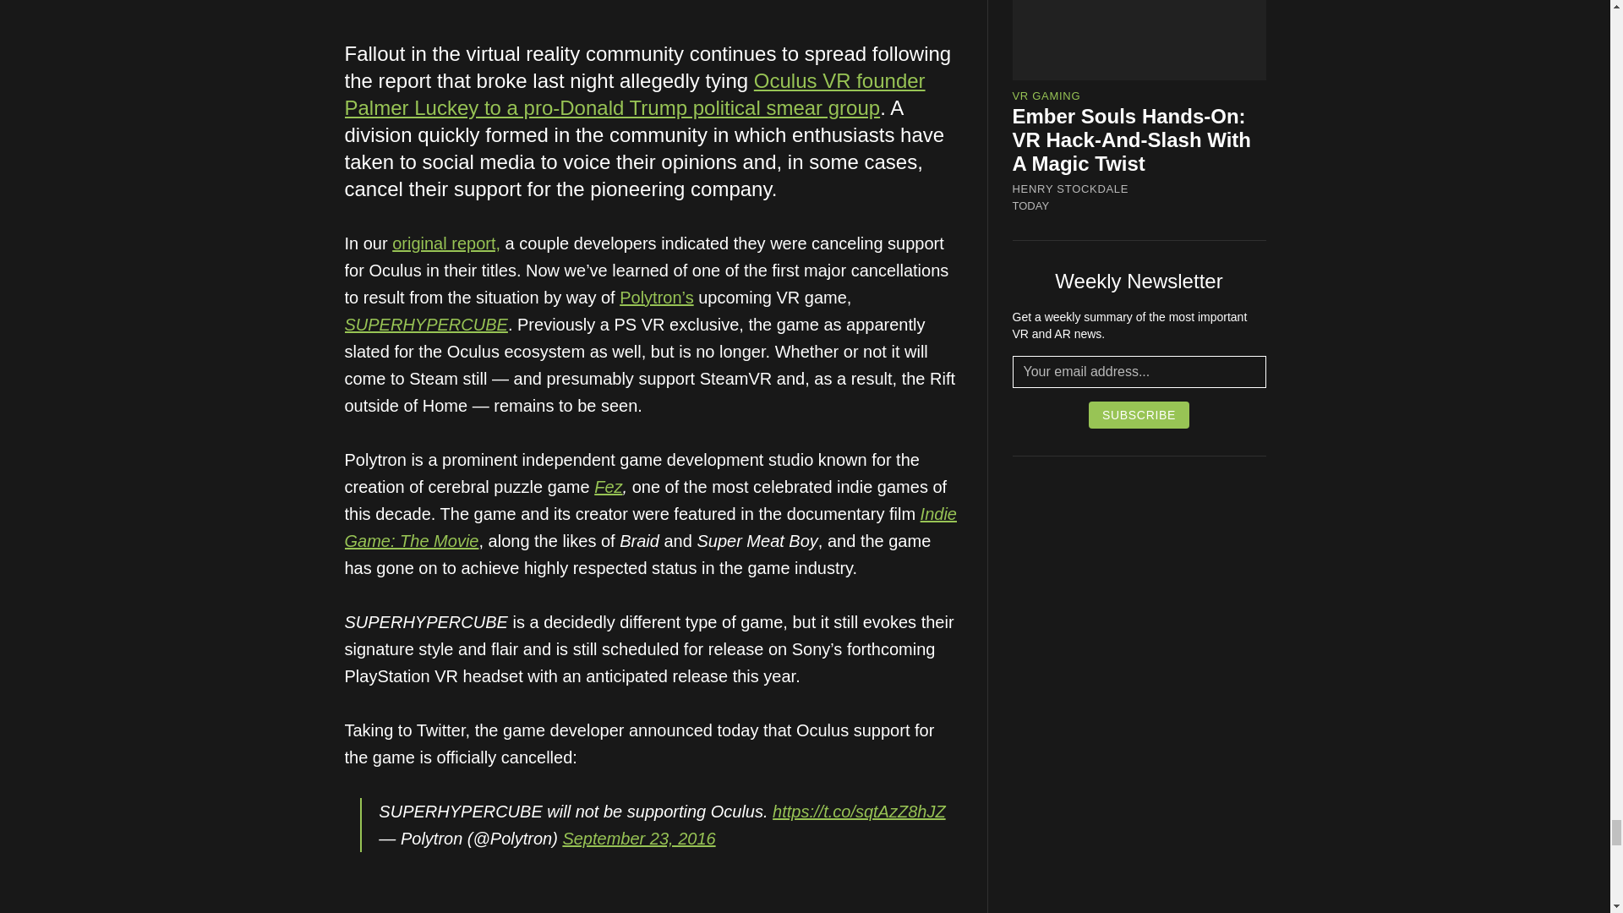 The height and width of the screenshot is (913, 1623). I want to click on Ember Souls Hands-On: VR Hack-And-Slash With A Magic Twist, so click(1132, 140).